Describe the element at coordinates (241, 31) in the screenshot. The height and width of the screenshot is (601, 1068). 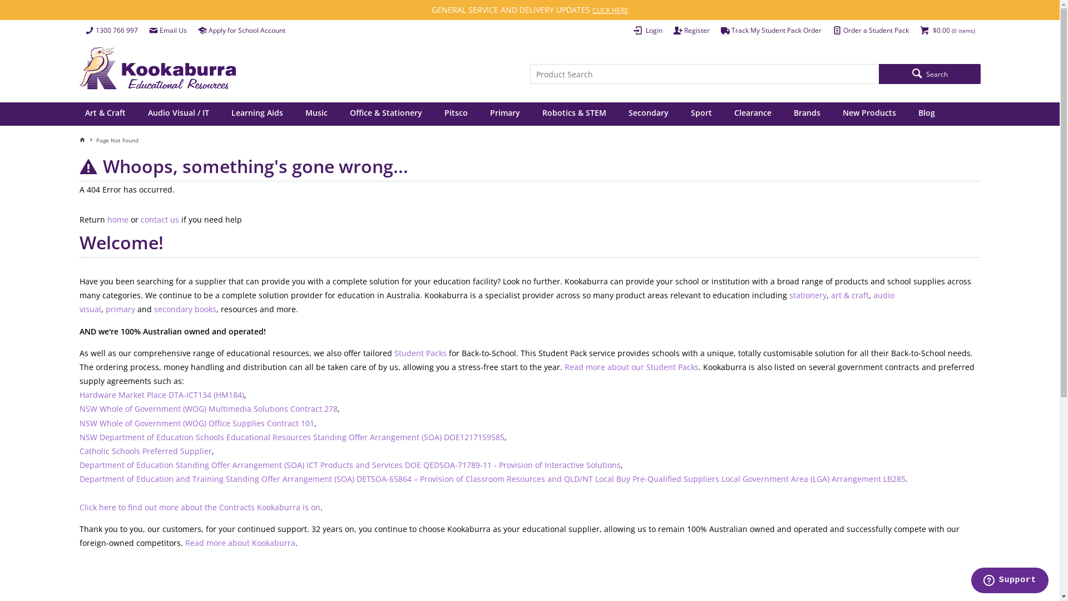
I see `Apply for School Account` at that location.